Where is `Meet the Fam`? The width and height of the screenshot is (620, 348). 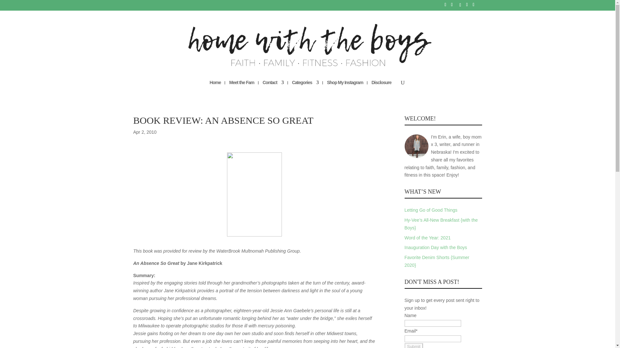
Meet the Fam is located at coordinates (242, 88).